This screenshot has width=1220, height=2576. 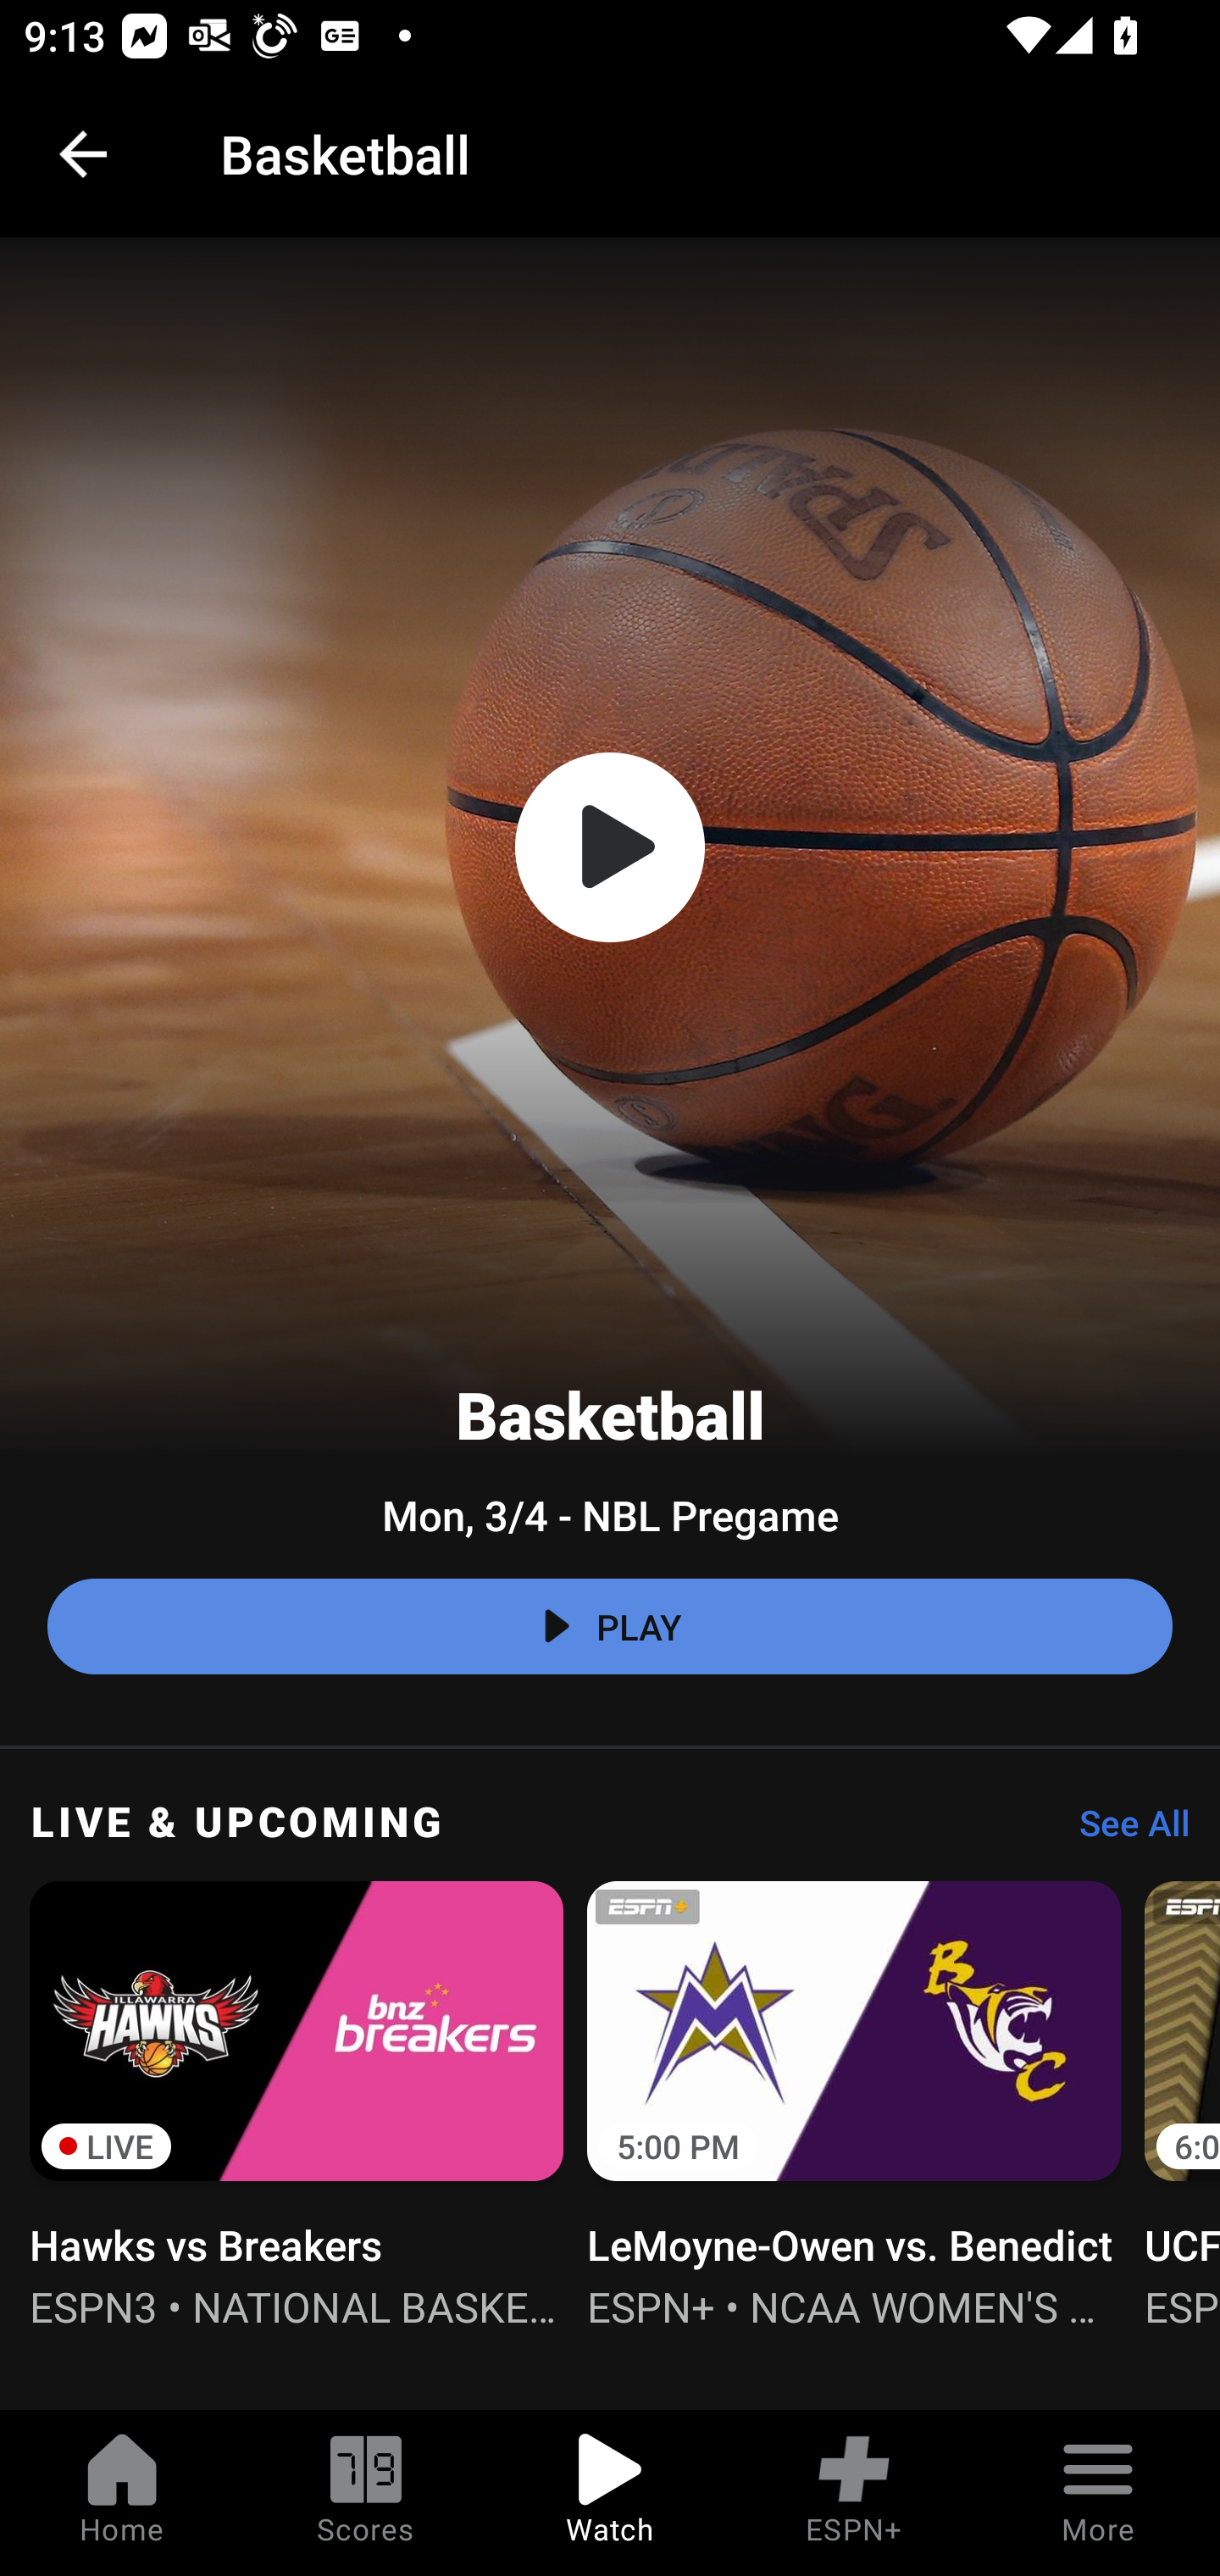 What do you see at coordinates (854, 2493) in the screenshot?
I see `ESPN+` at bounding box center [854, 2493].